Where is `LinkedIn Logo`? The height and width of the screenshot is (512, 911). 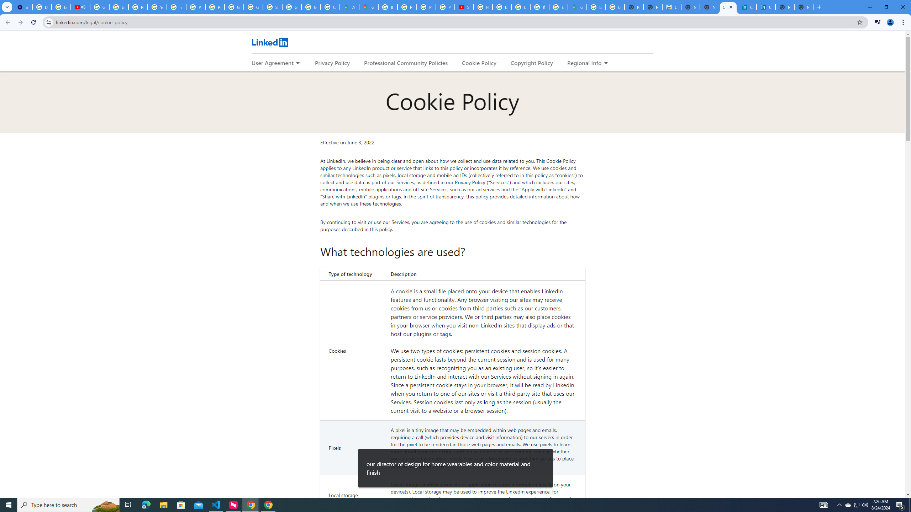
LinkedIn Logo is located at coordinates (269, 42).